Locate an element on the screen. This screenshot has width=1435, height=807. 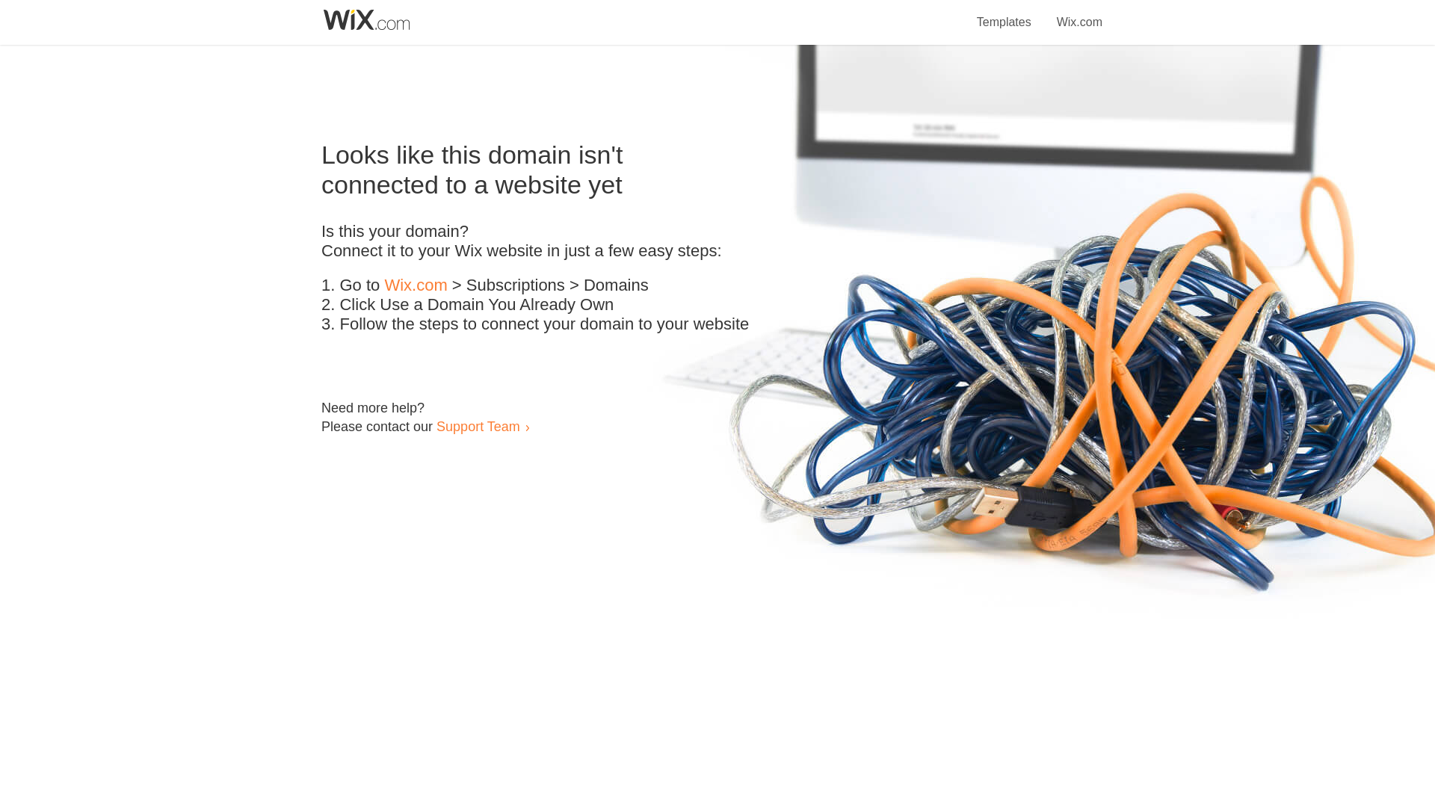
Templates is located at coordinates (1004, 13).